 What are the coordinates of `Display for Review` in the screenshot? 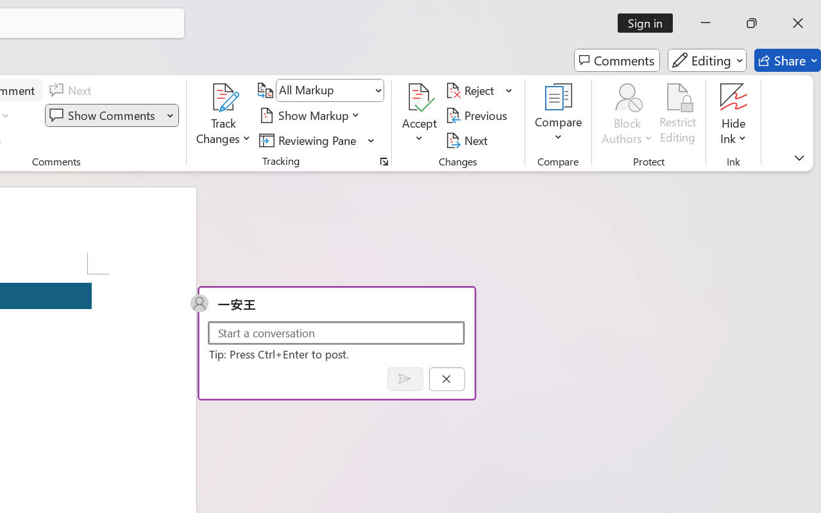 It's located at (330, 90).